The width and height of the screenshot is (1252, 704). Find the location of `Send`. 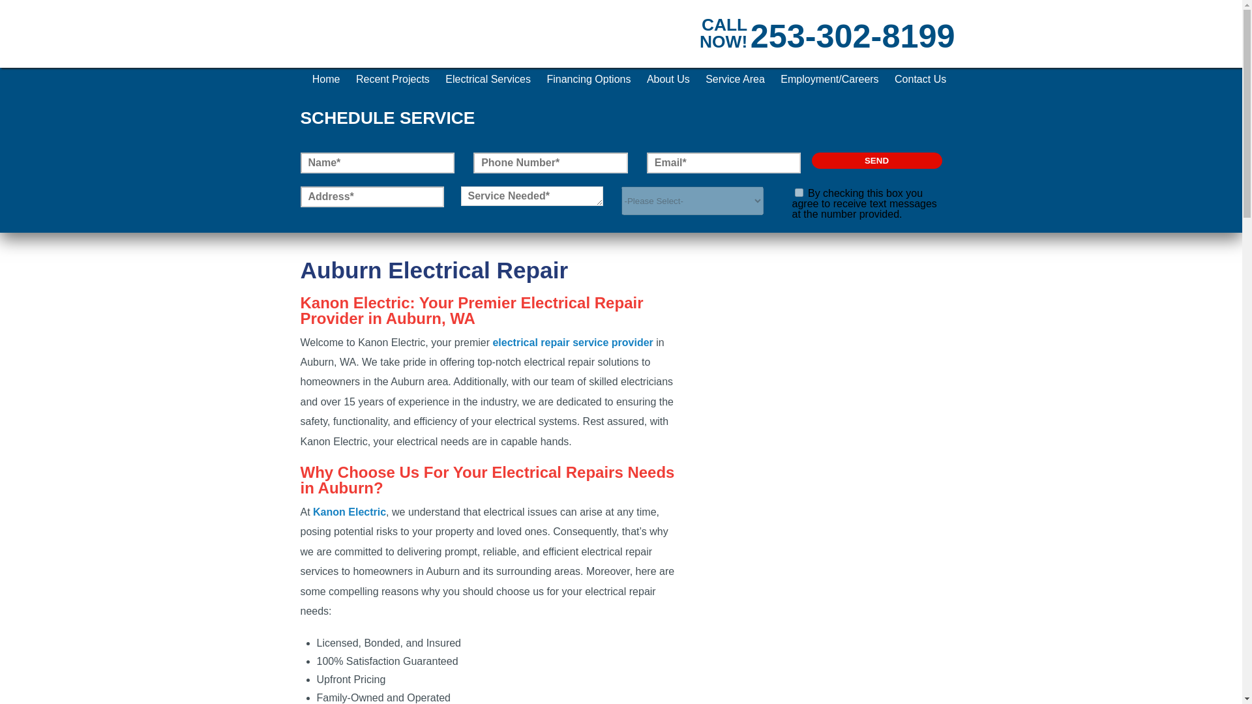

Send is located at coordinates (876, 160).